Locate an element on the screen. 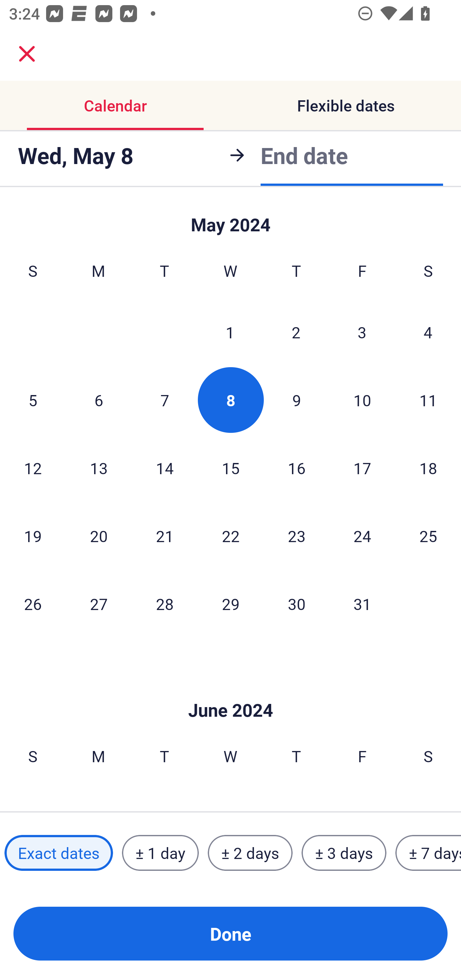  Done is located at coordinates (230, 934).